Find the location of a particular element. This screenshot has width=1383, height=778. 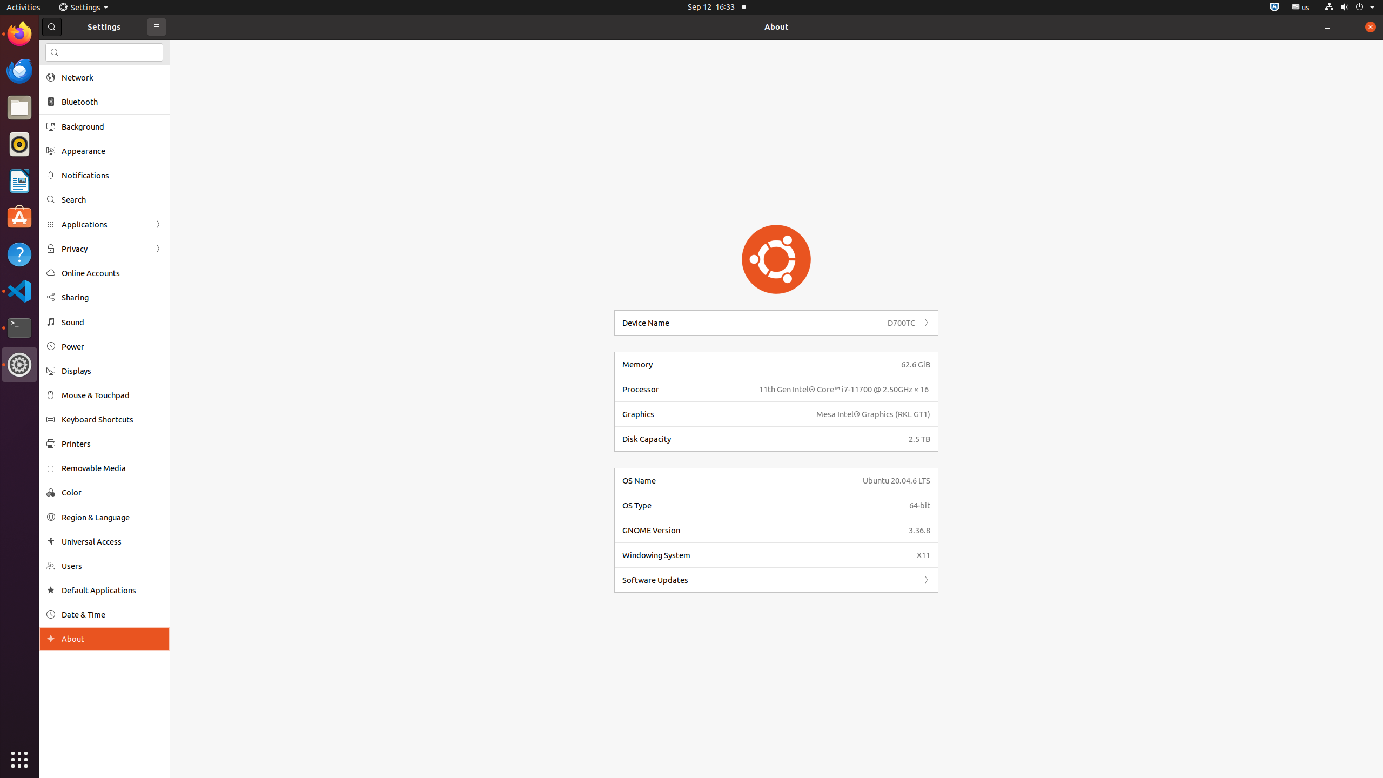

Default Applications is located at coordinates (112, 590).